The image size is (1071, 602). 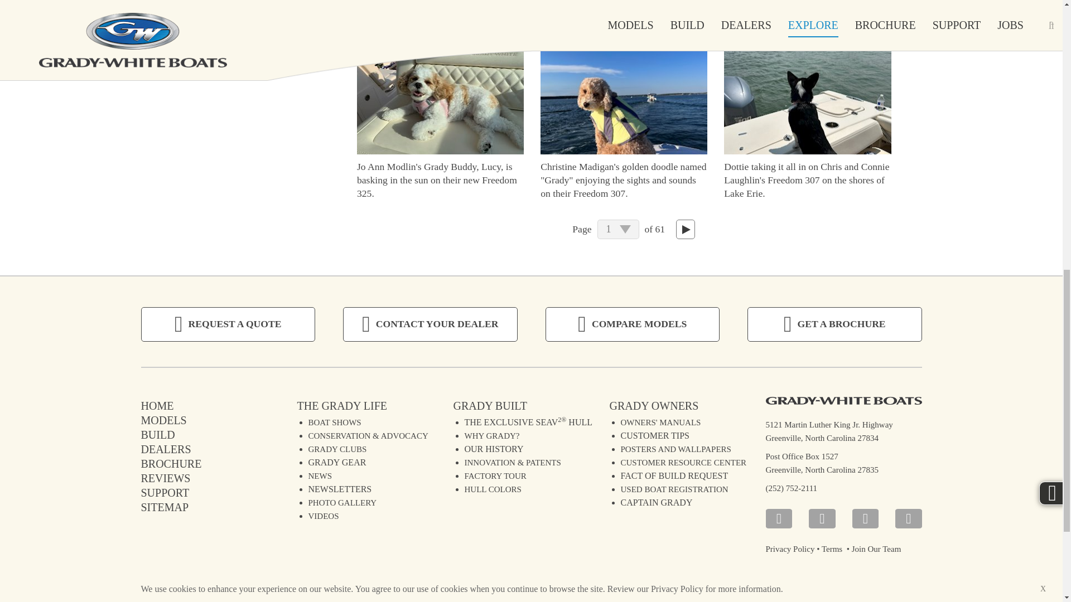 I want to click on Sitemap, so click(x=164, y=506).